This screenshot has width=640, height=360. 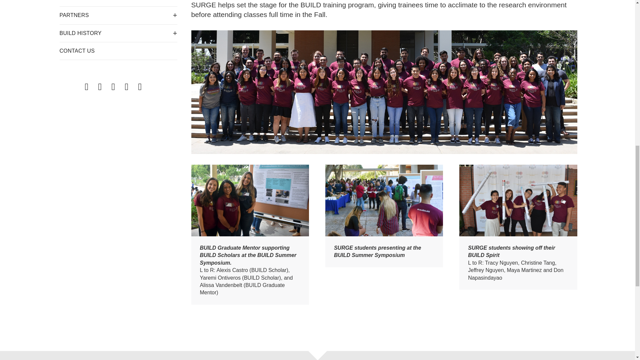 I want to click on 2018-symposium1.jpg, so click(x=250, y=200).